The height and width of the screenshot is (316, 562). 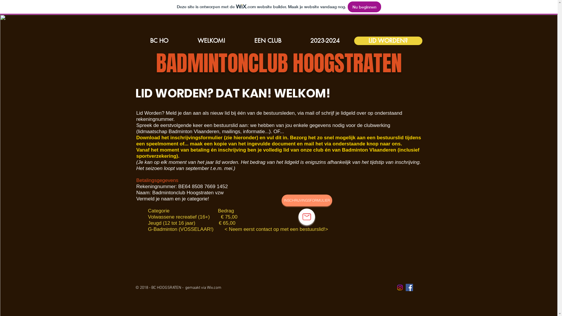 I want to click on BC HO, so click(x=159, y=41).